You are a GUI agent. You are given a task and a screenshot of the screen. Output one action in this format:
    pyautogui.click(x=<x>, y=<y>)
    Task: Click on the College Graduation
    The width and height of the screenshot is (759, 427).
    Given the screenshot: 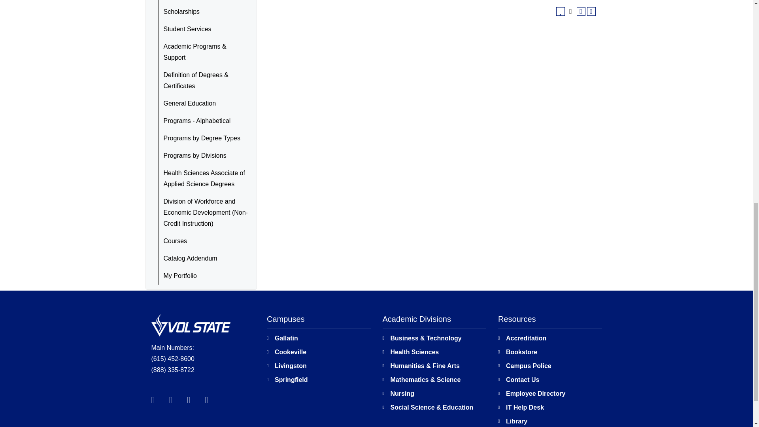 What is the action you would take?
    pyautogui.click(x=203, y=2)
    